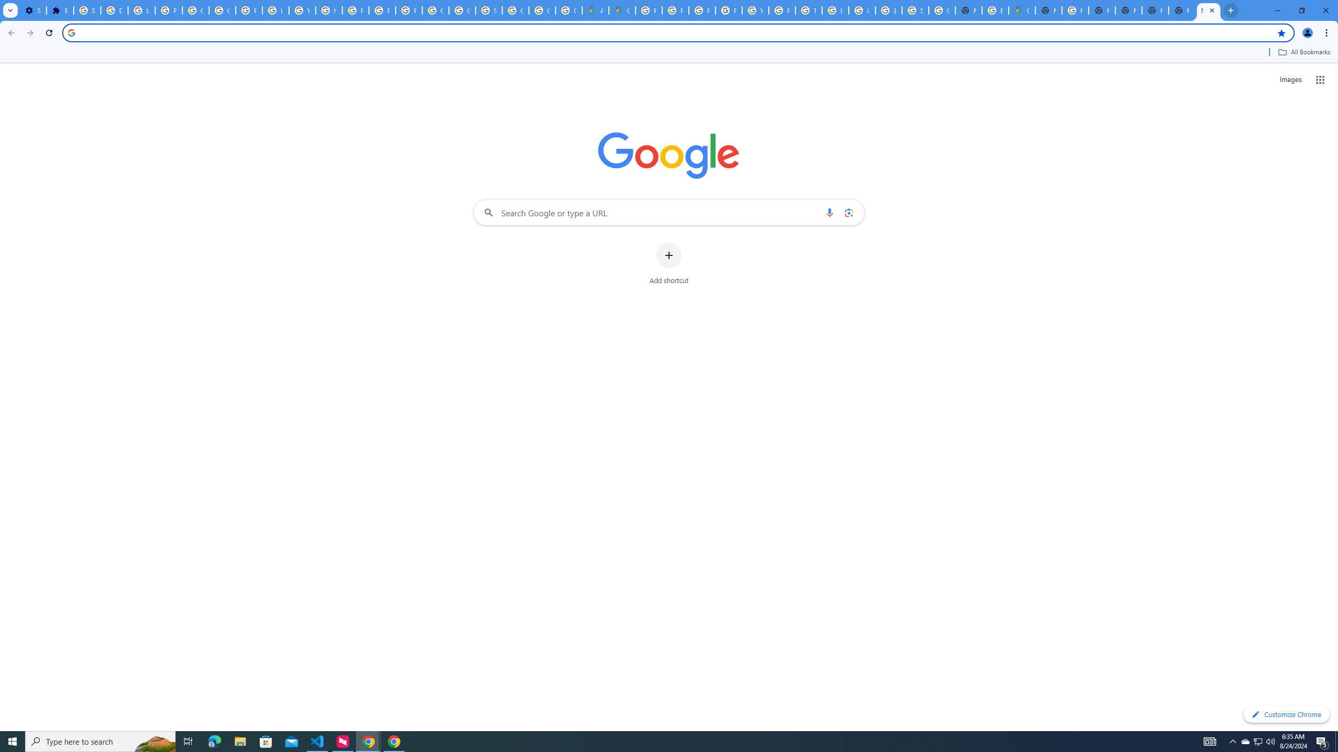 This screenshot has width=1338, height=752. Describe the element at coordinates (701, 10) in the screenshot. I see `Privacy Help Center - Policies Help` at that location.